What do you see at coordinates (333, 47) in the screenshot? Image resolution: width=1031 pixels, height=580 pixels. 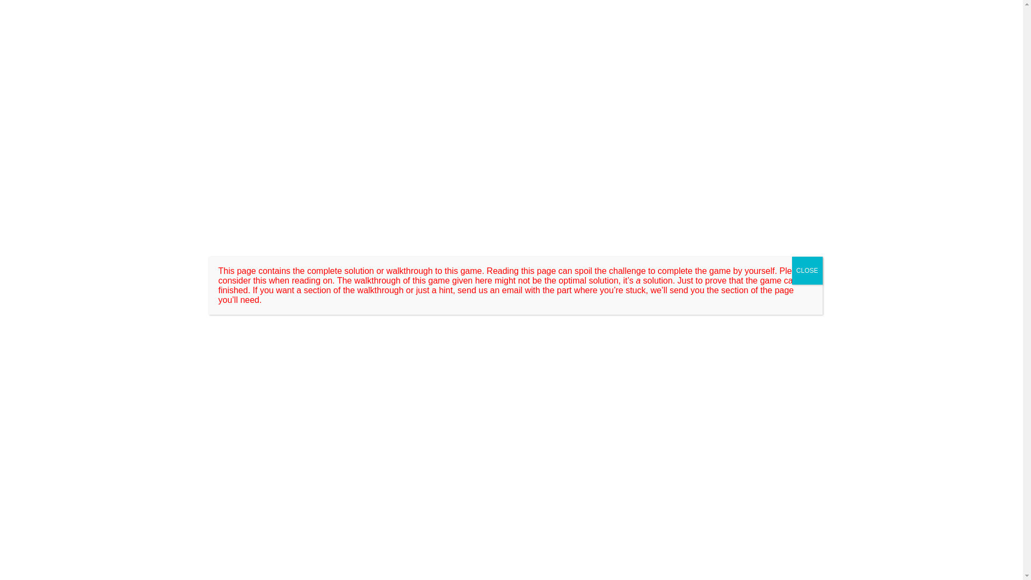 I see `LEVEL CODES` at bounding box center [333, 47].